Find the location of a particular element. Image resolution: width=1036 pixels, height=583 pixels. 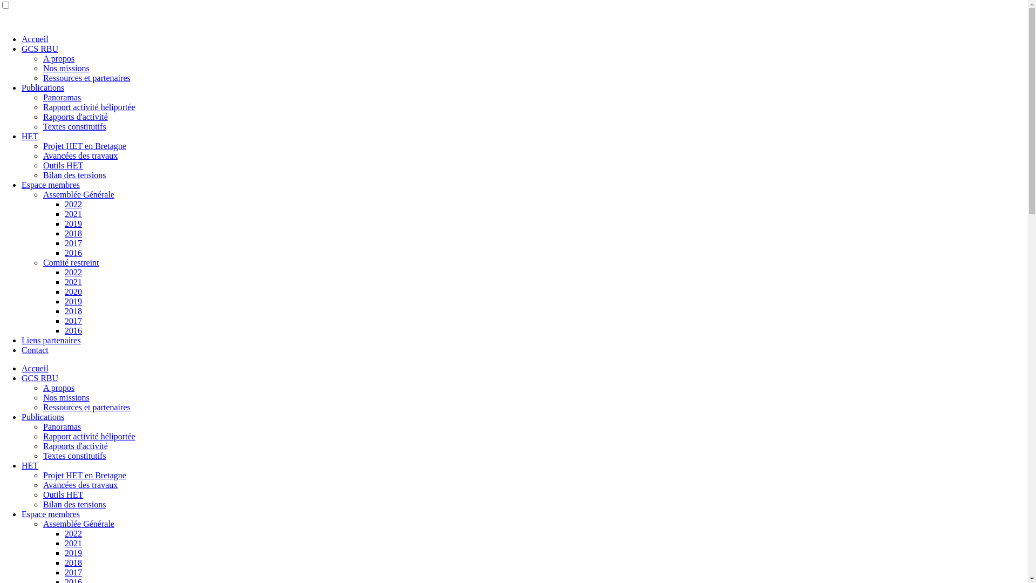

2017 is located at coordinates (73, 572).